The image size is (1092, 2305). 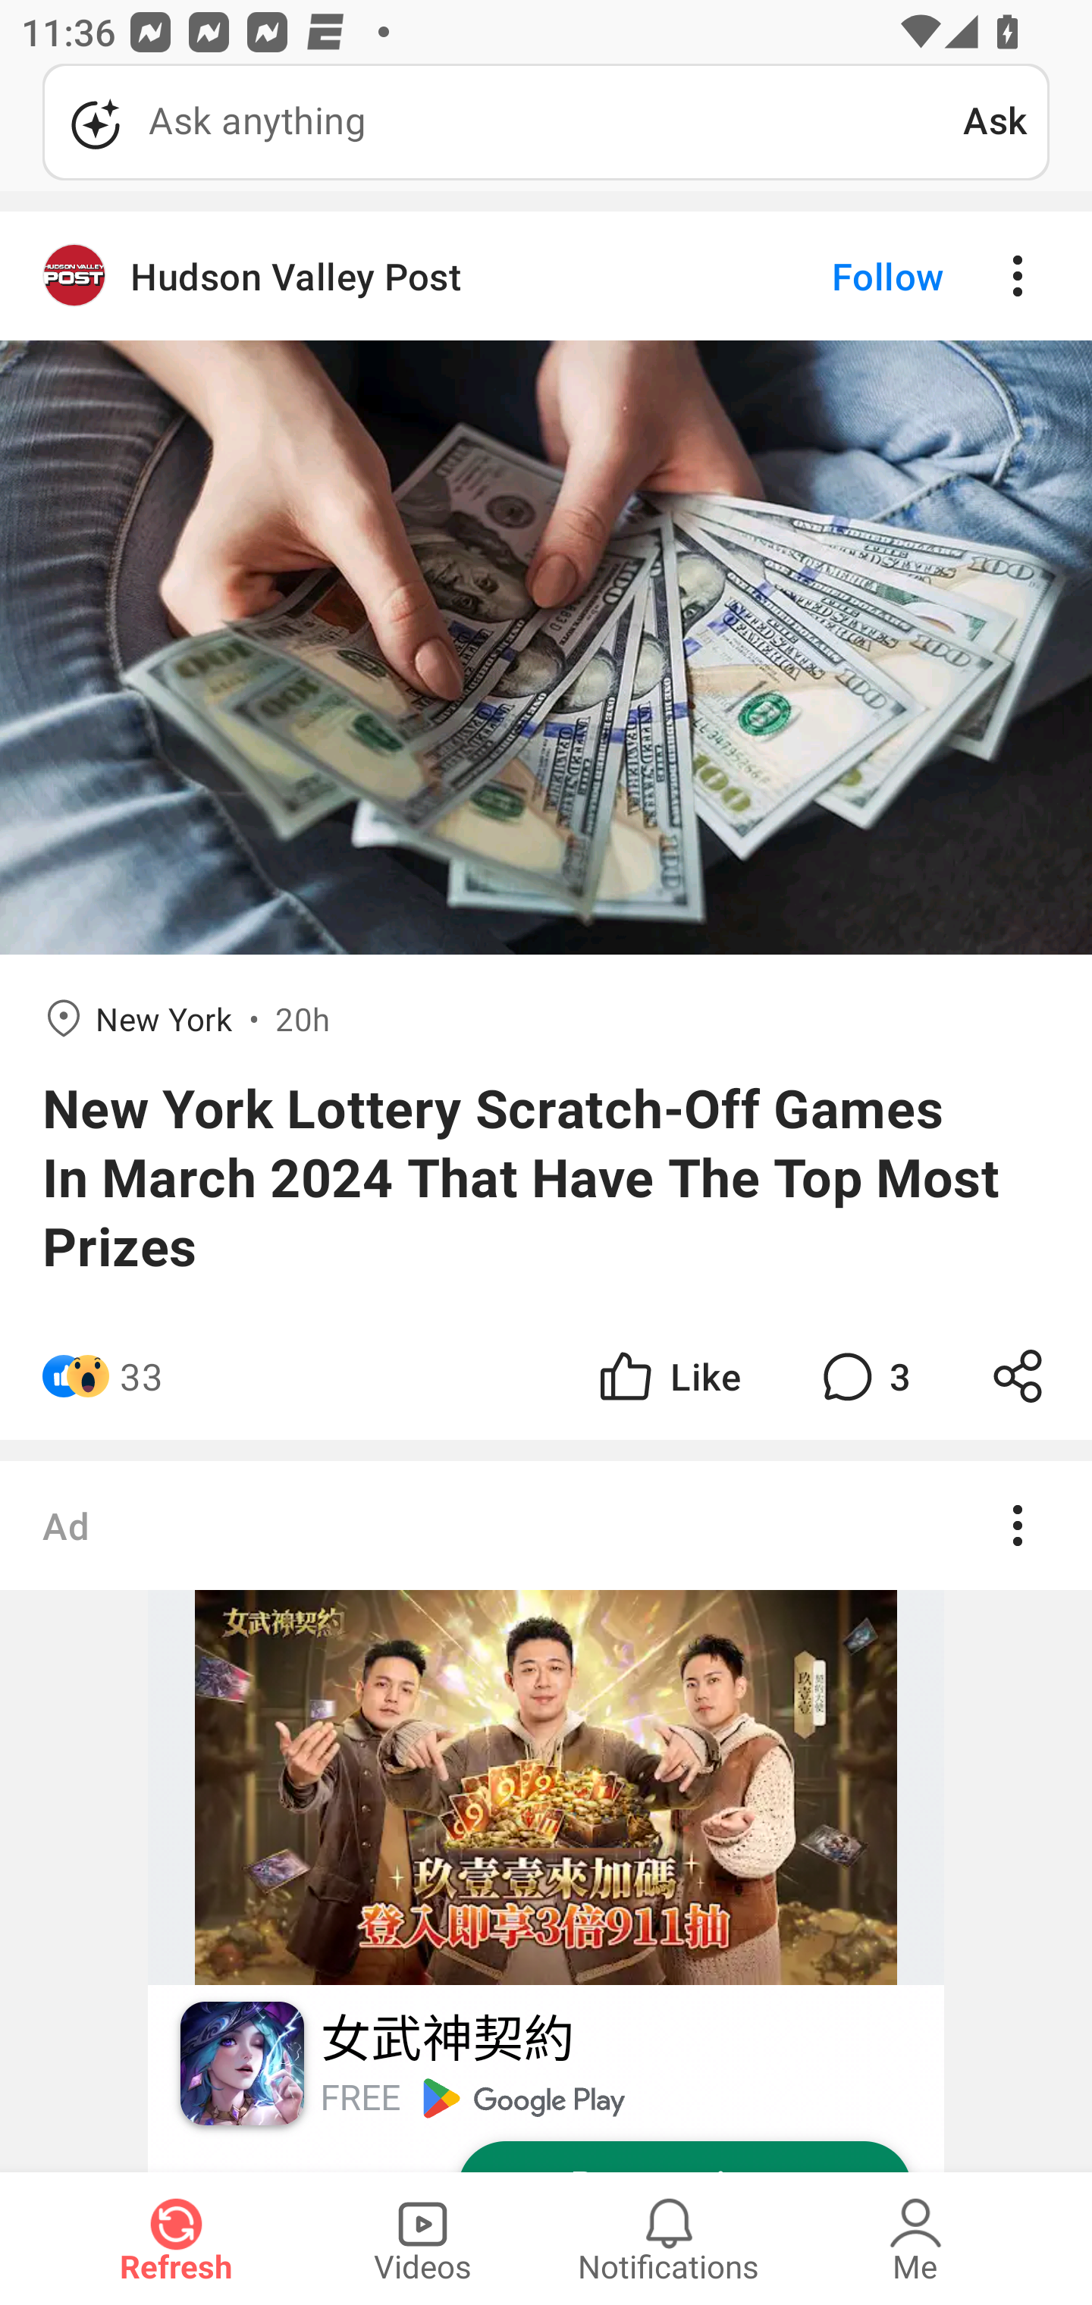 What do you see at coordinates (422, 2238) in the screenshot?
I see `Videos` at bounding box center [422, 2238].